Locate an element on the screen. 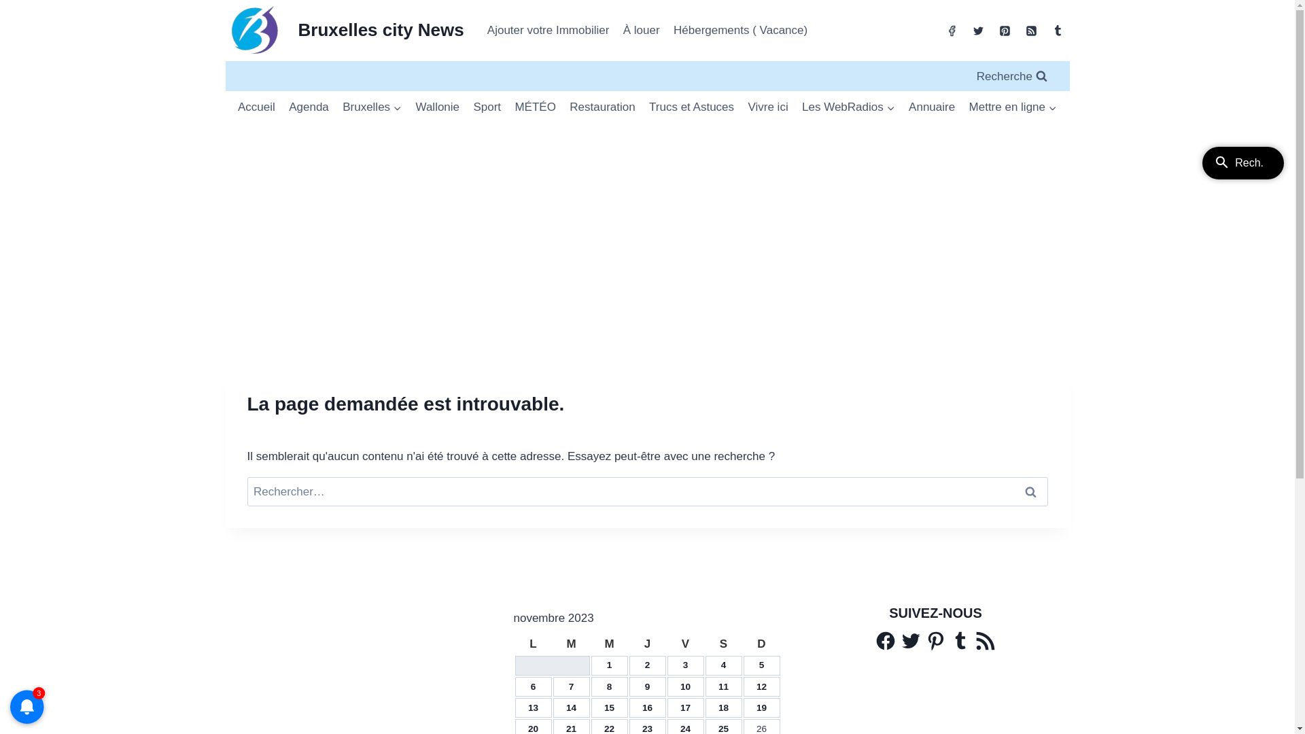 The width and height of the screenshot is (1305, 734). Pinterest is located at coordinates (935, 641).